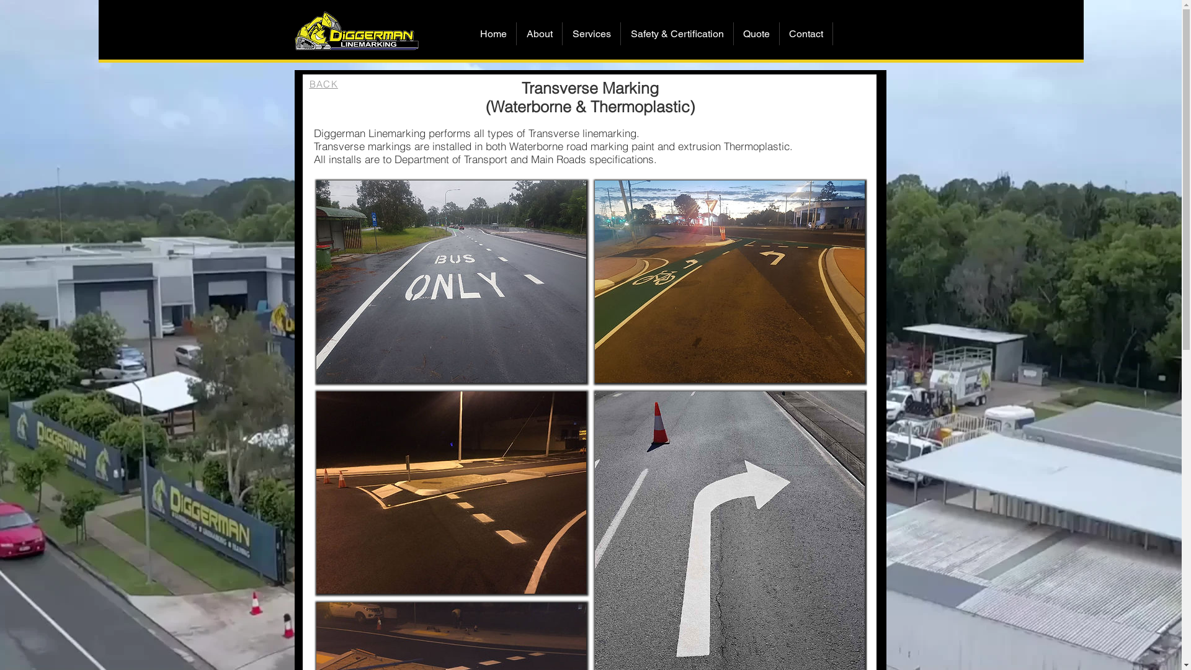  What do you see at coordinates (540, 33) in the screenshot?
I see `About` at bounding box center [540, 33].